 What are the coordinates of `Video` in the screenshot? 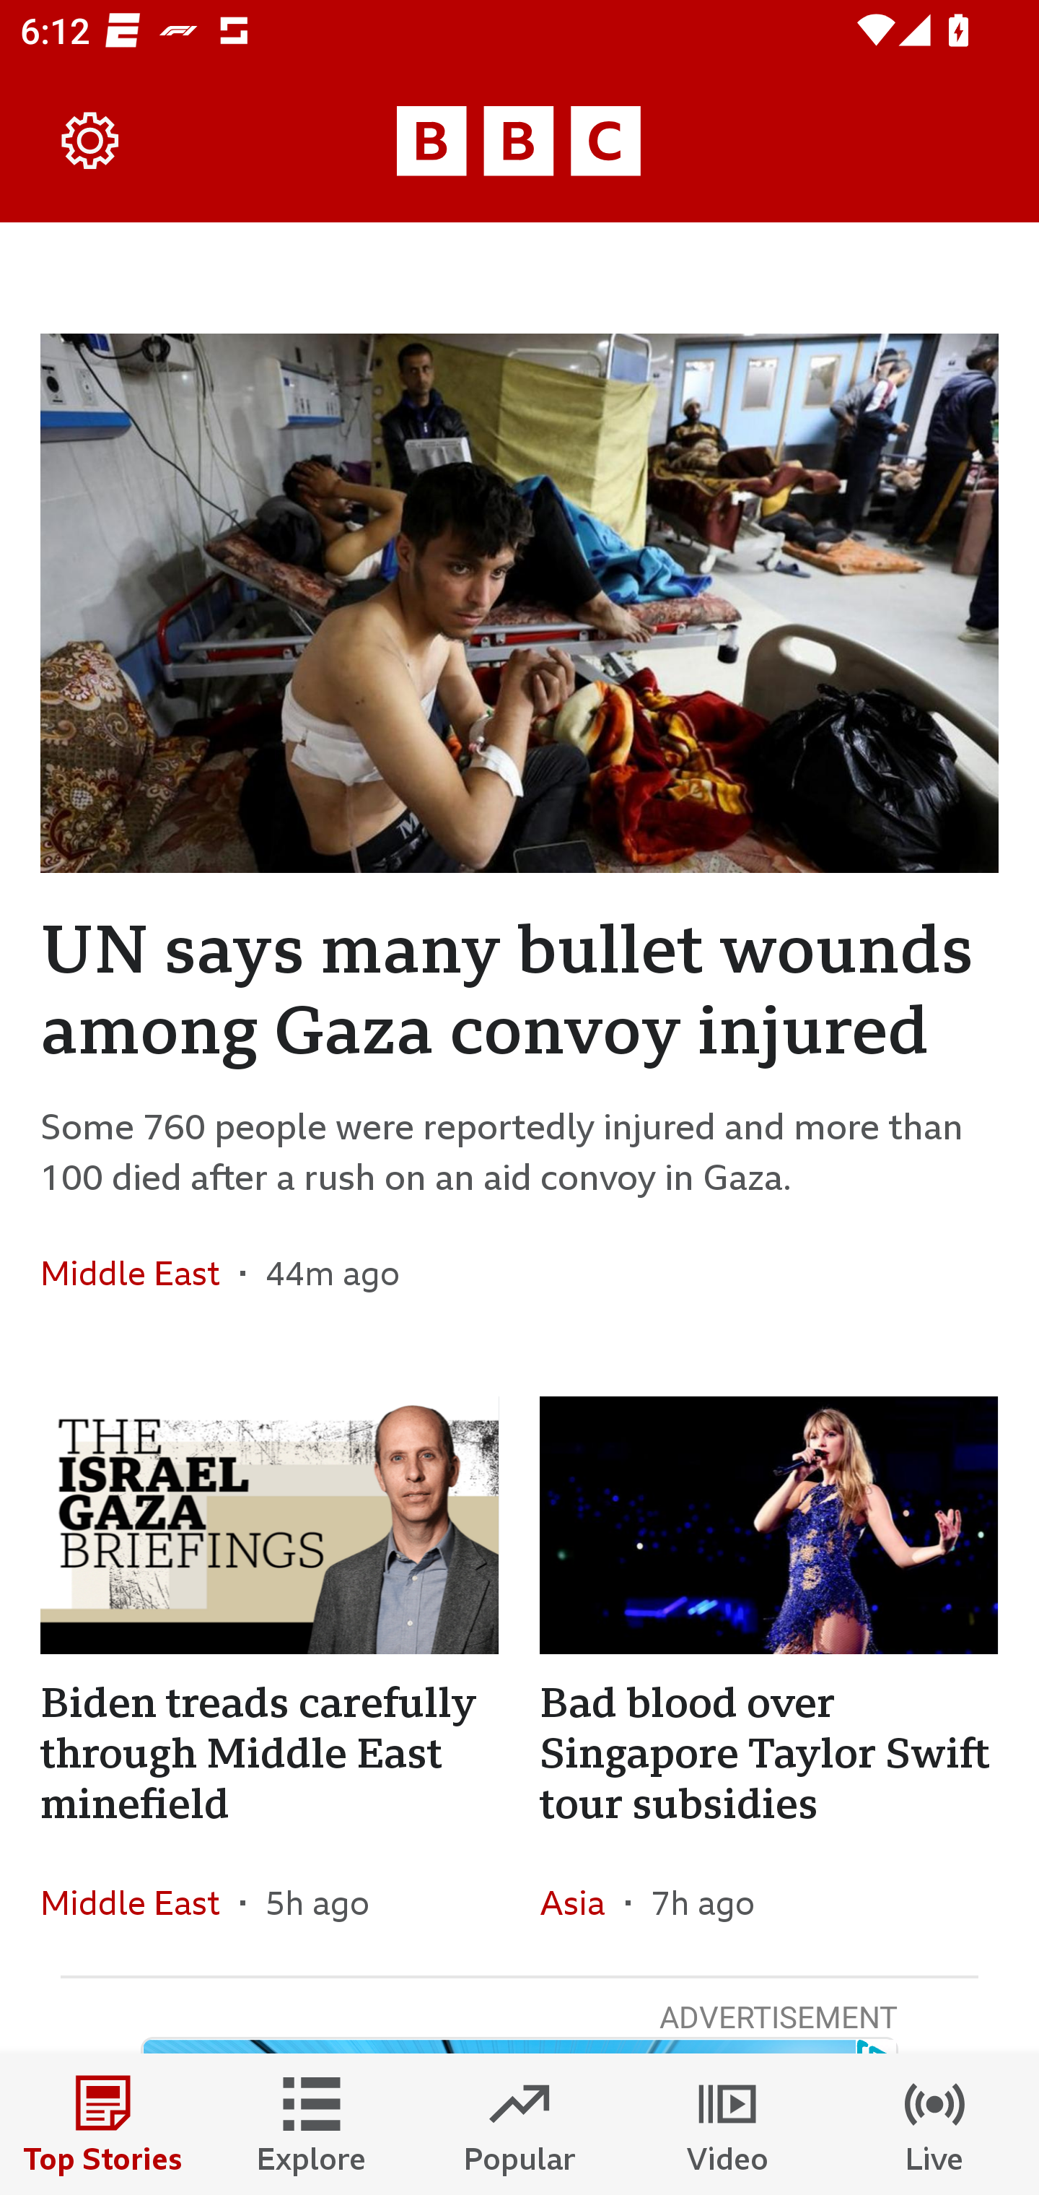 It's located at (727, 2124).